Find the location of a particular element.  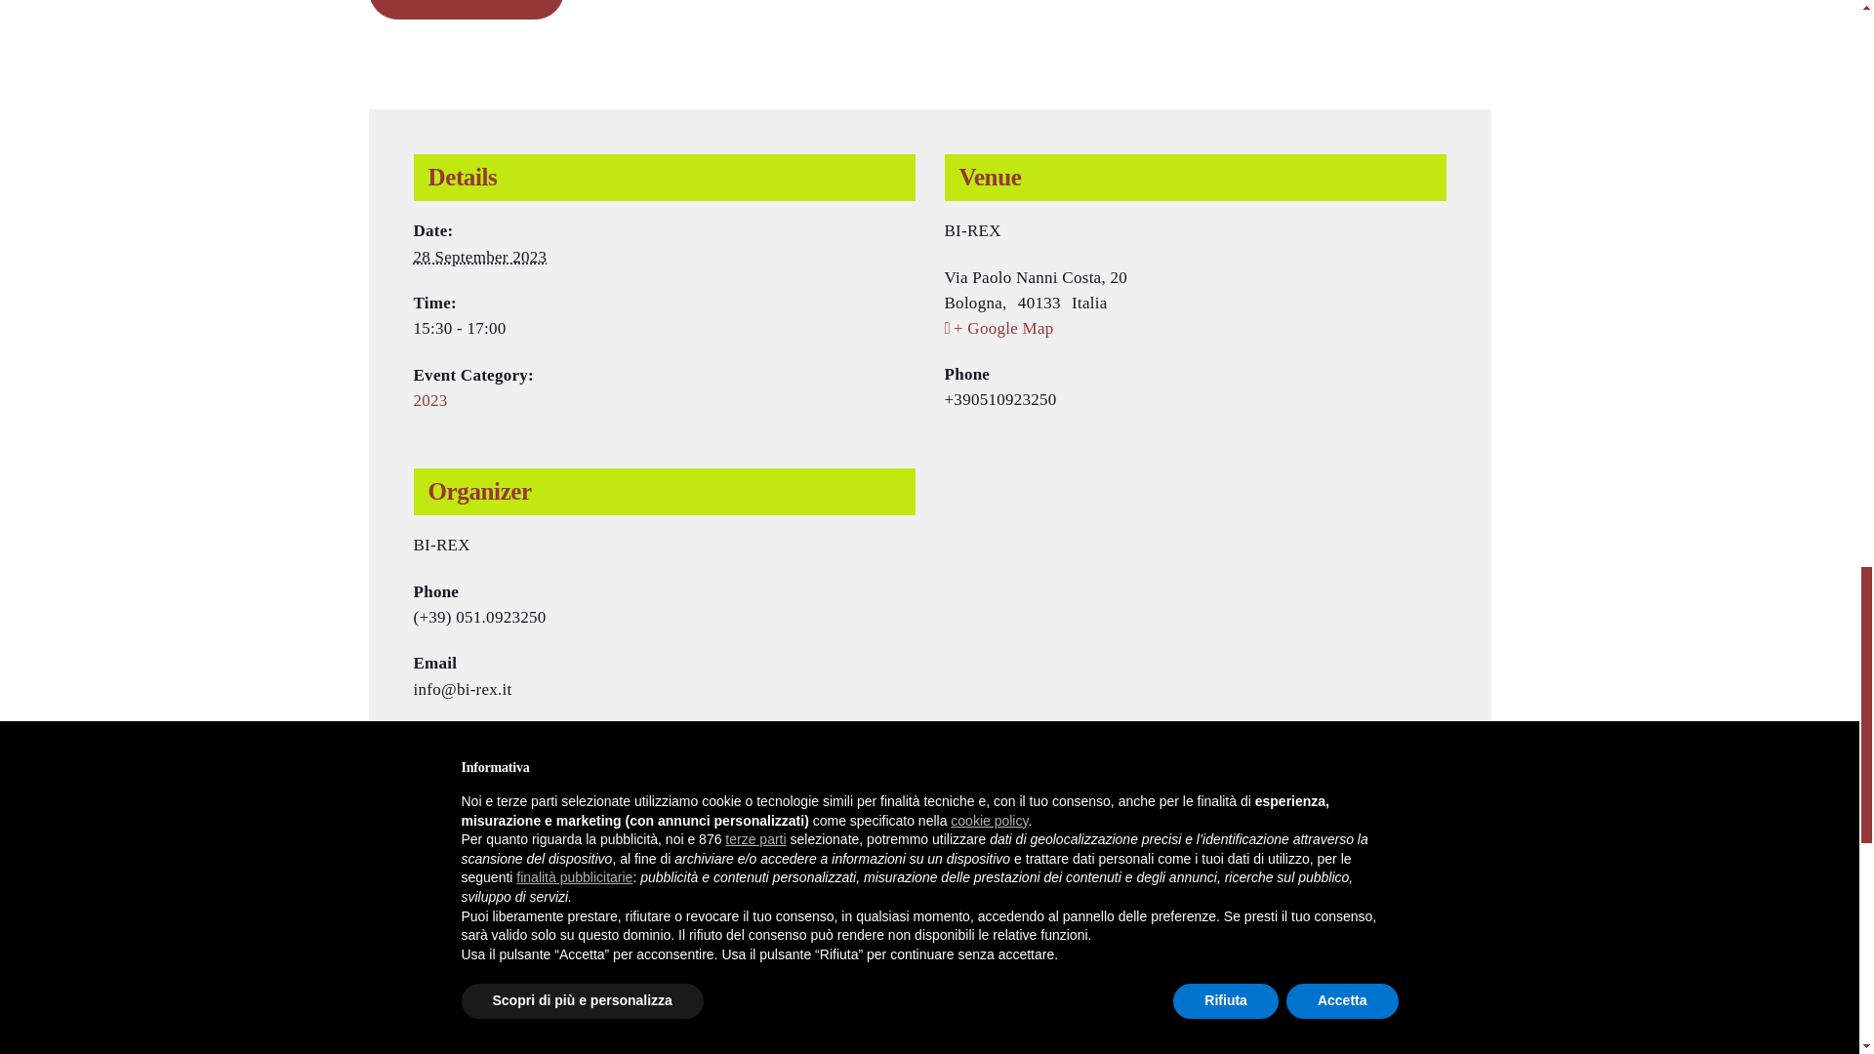

Click to view a Google Map is located at coordinates (1195, 328).